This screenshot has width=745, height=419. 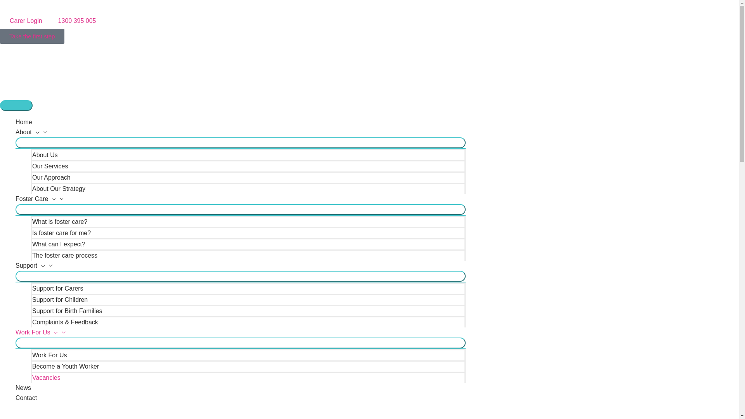 What do you see at coordinates (241, 276) in the screenshot?
I see `Menu Toggle` at bounding box center [241, 276].